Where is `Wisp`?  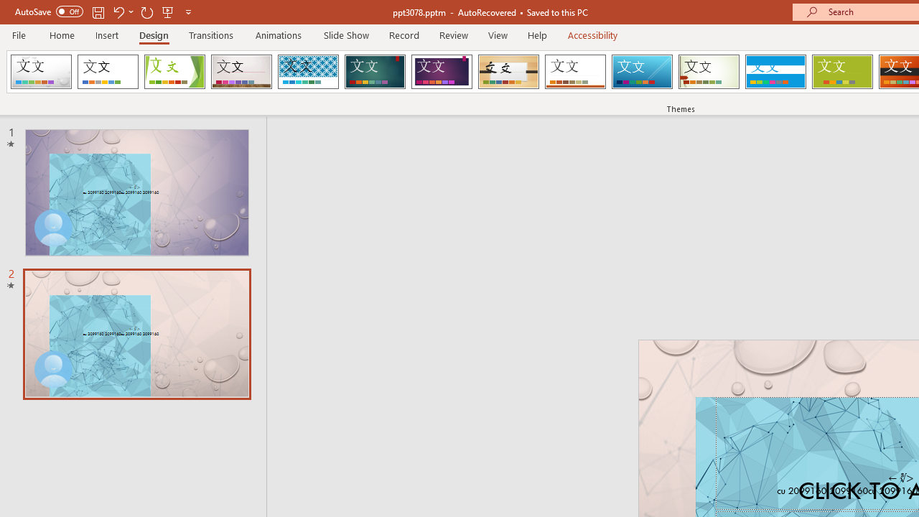
Wisp is located at coordinates (709, 72).